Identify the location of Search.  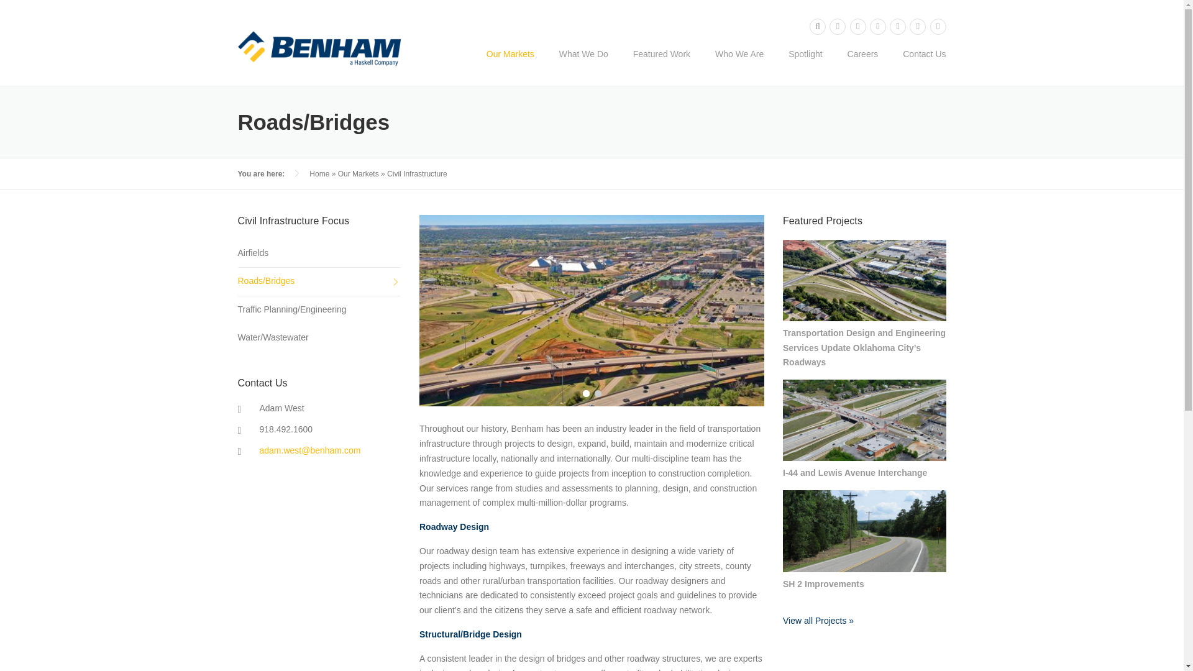
(818, 27).